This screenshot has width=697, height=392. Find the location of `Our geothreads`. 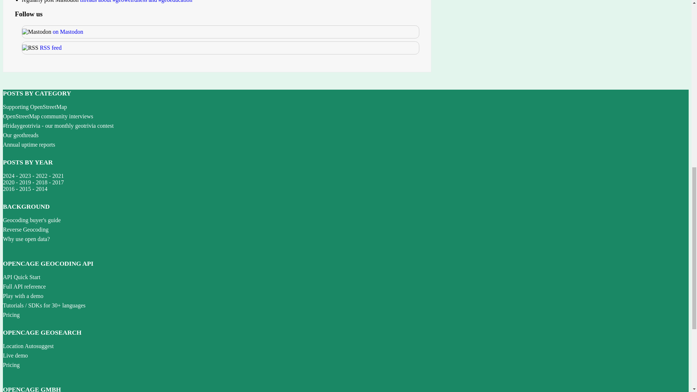

Our geothreads is located at coordinates (20, 135).